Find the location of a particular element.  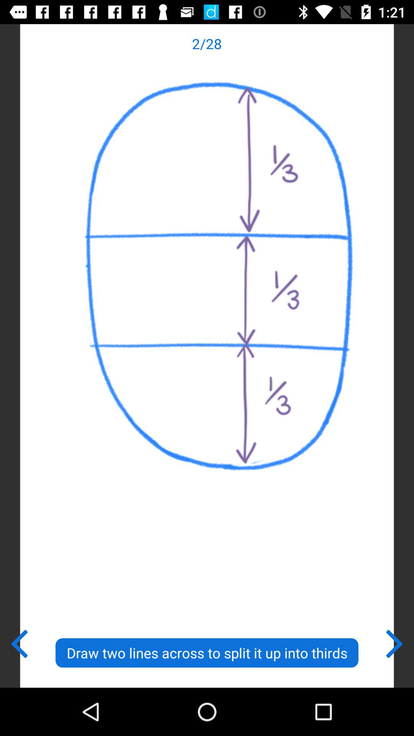

turn on the item next to the draw two lines item is located at coordinates (19, 642).